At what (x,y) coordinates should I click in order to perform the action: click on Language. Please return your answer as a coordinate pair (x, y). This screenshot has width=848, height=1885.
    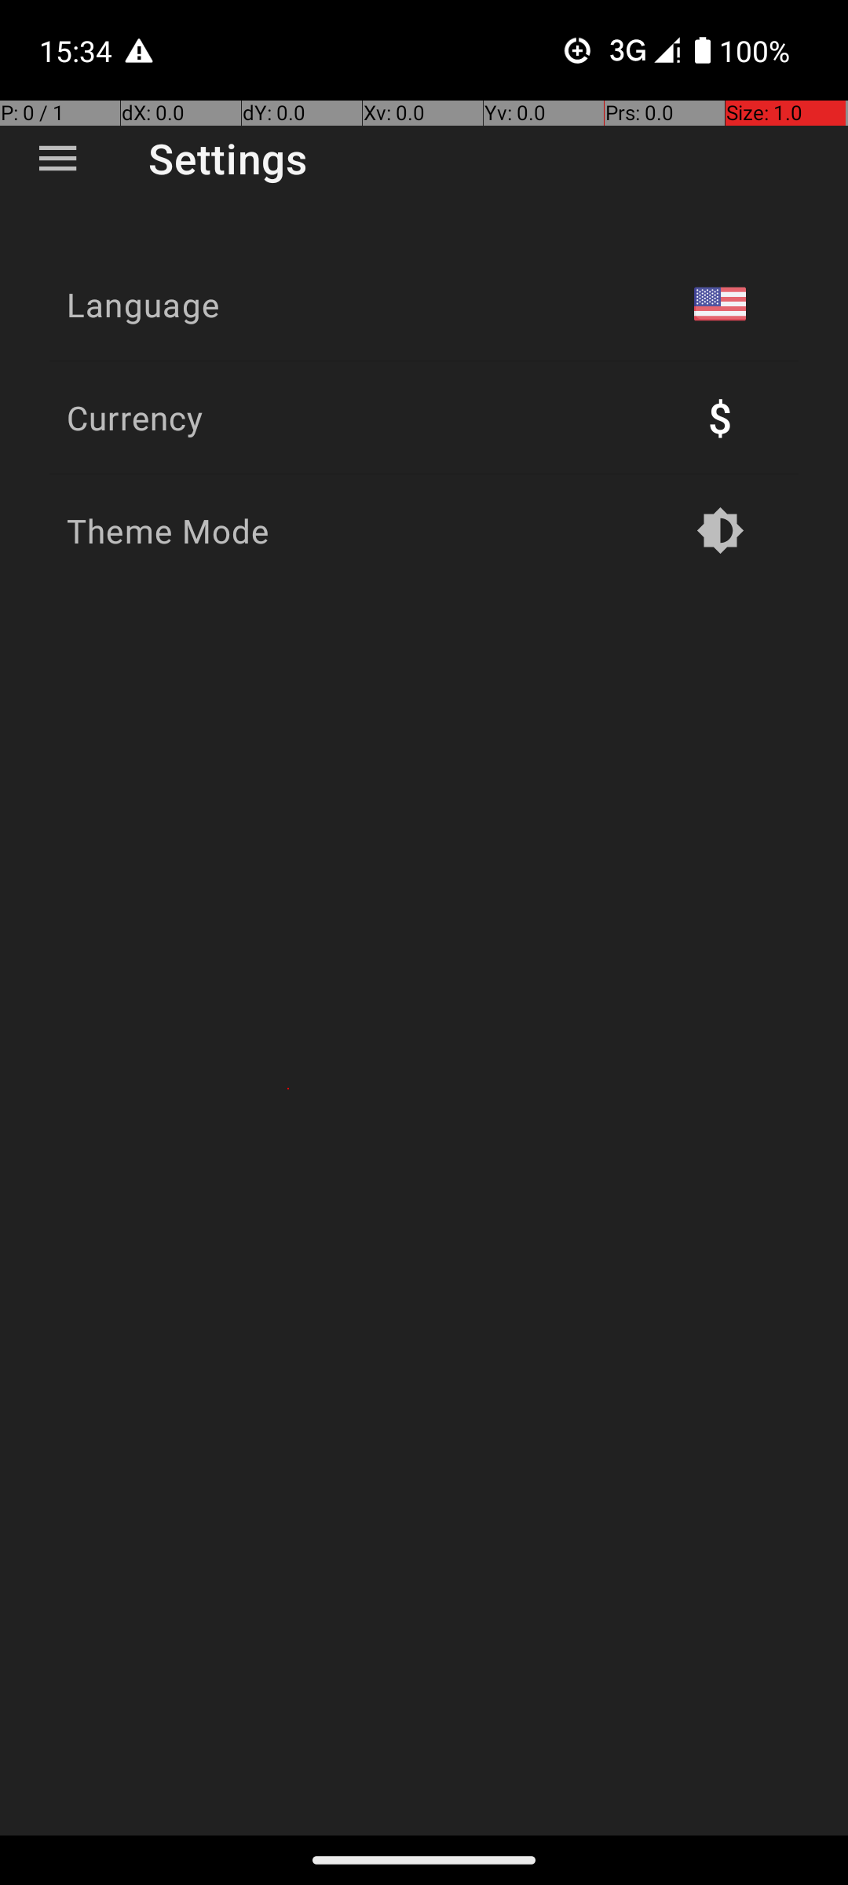
    Looking at the image, I should click on (143, 305).